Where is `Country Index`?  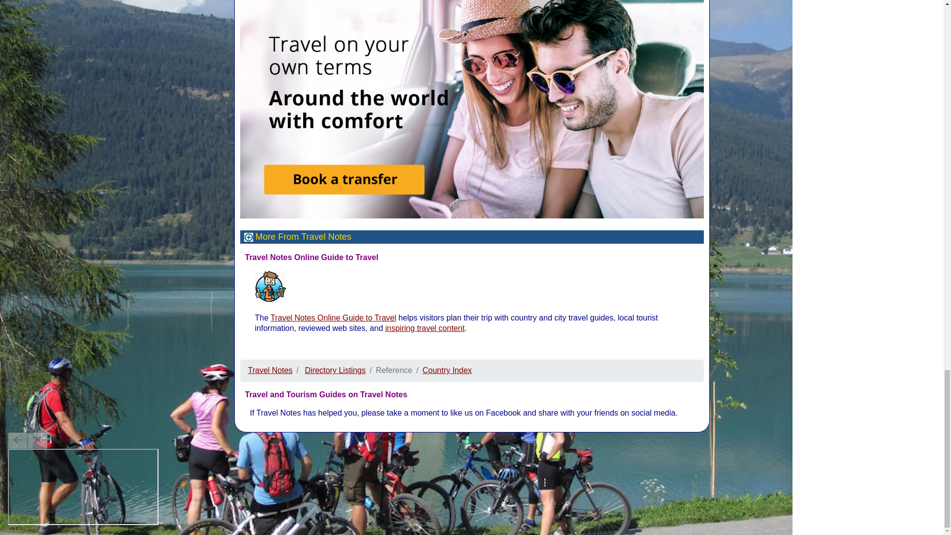
Country Index is located at coordinates (447, 370).